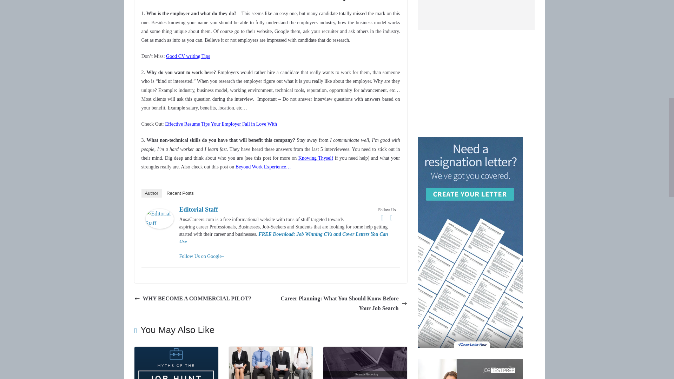  What do you see at coordinates (180, 193) in the screenshot?
I see `Recent Posts` at bounding box center [180, 193].